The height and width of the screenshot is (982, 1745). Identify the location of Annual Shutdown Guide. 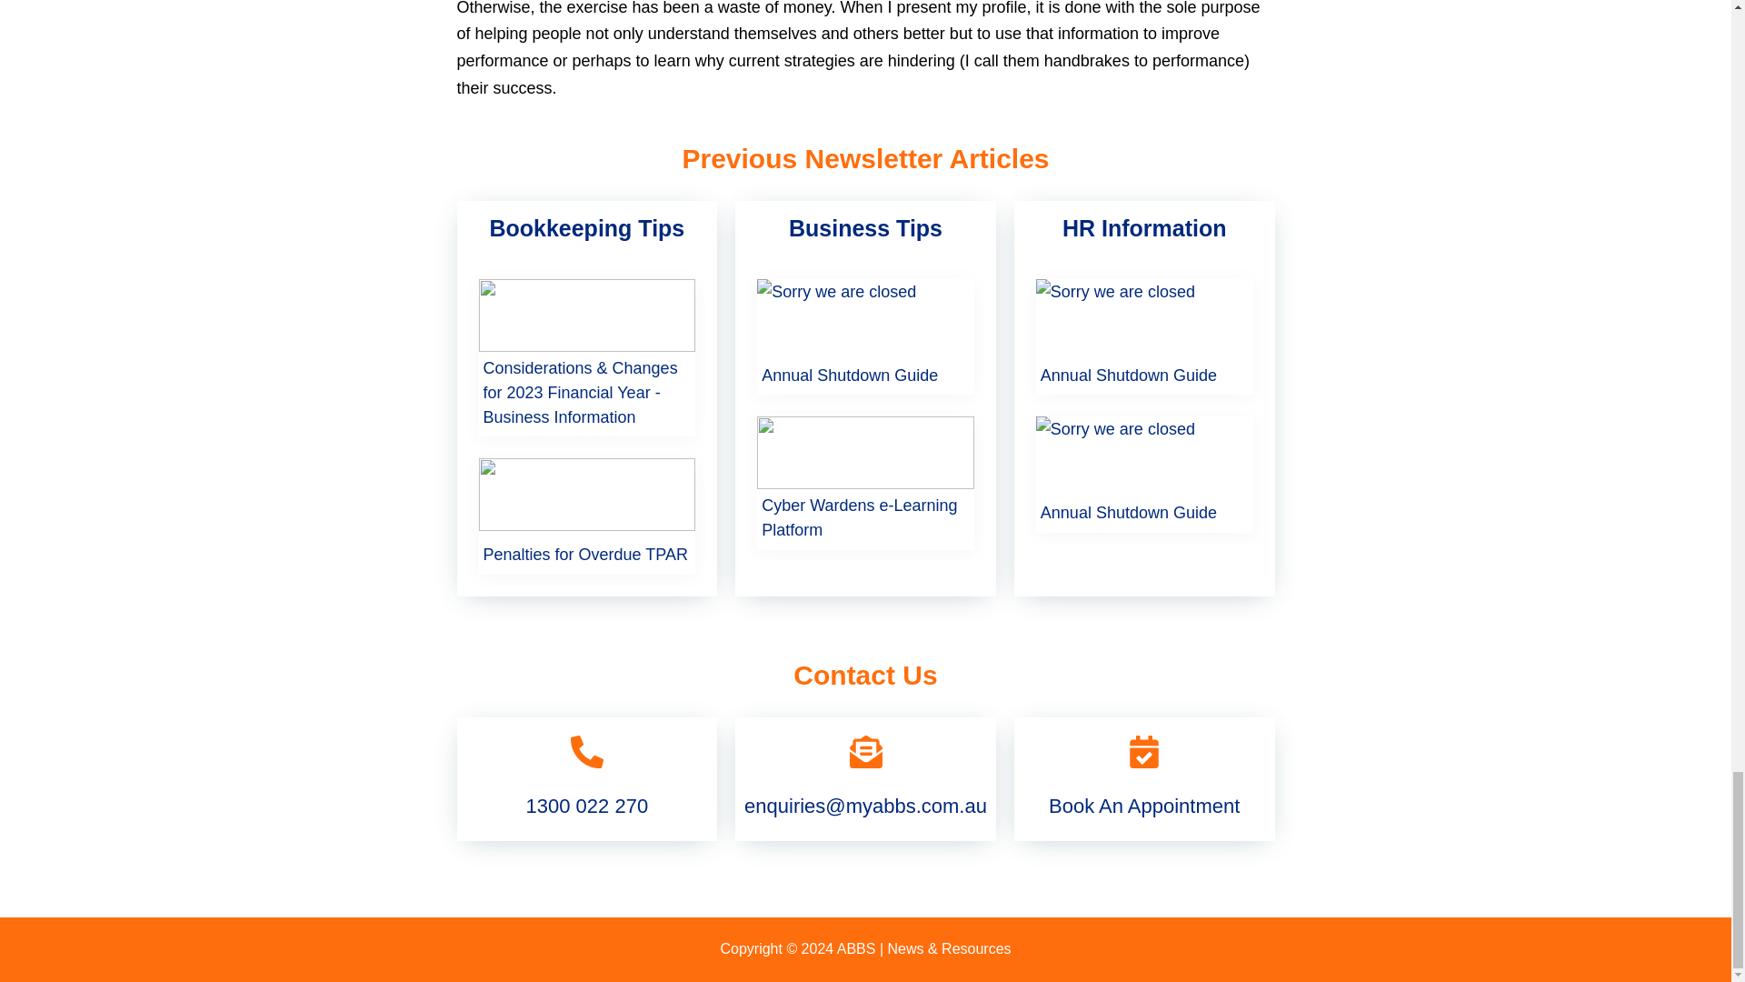
(849, 375).